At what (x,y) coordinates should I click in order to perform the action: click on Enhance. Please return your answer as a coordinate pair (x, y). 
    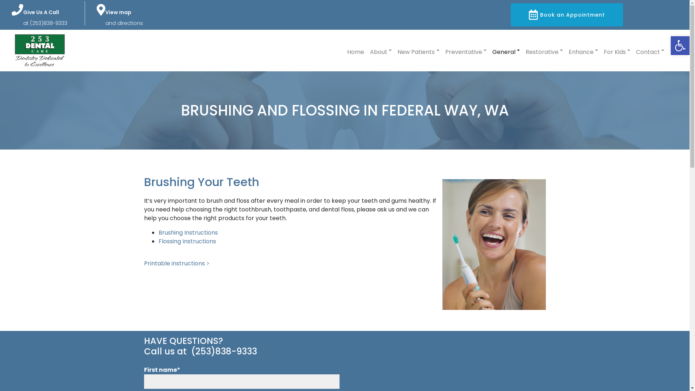
    Looking at the image, I should click on (584, 51).